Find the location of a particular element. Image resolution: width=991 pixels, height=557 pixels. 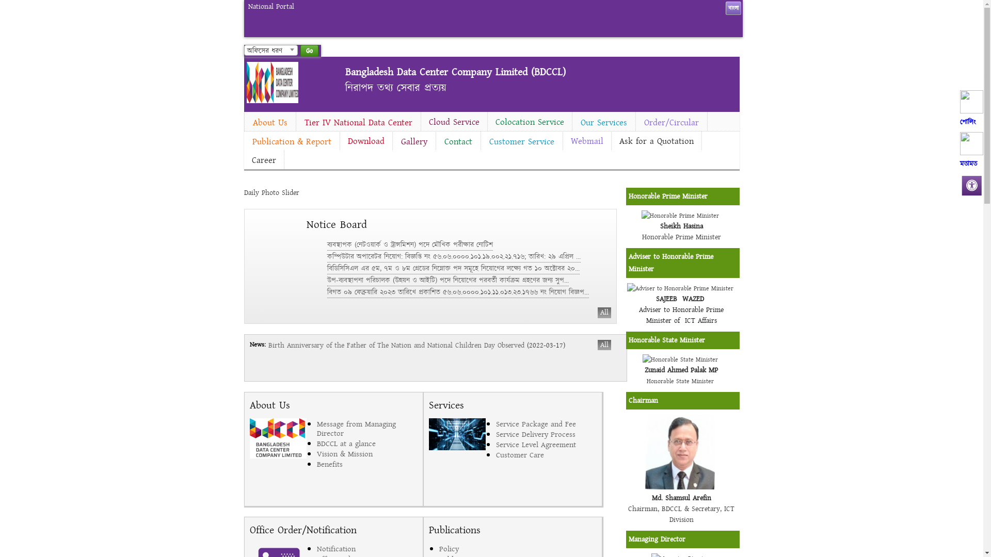

National Portal is located at coordinates (270, 7).